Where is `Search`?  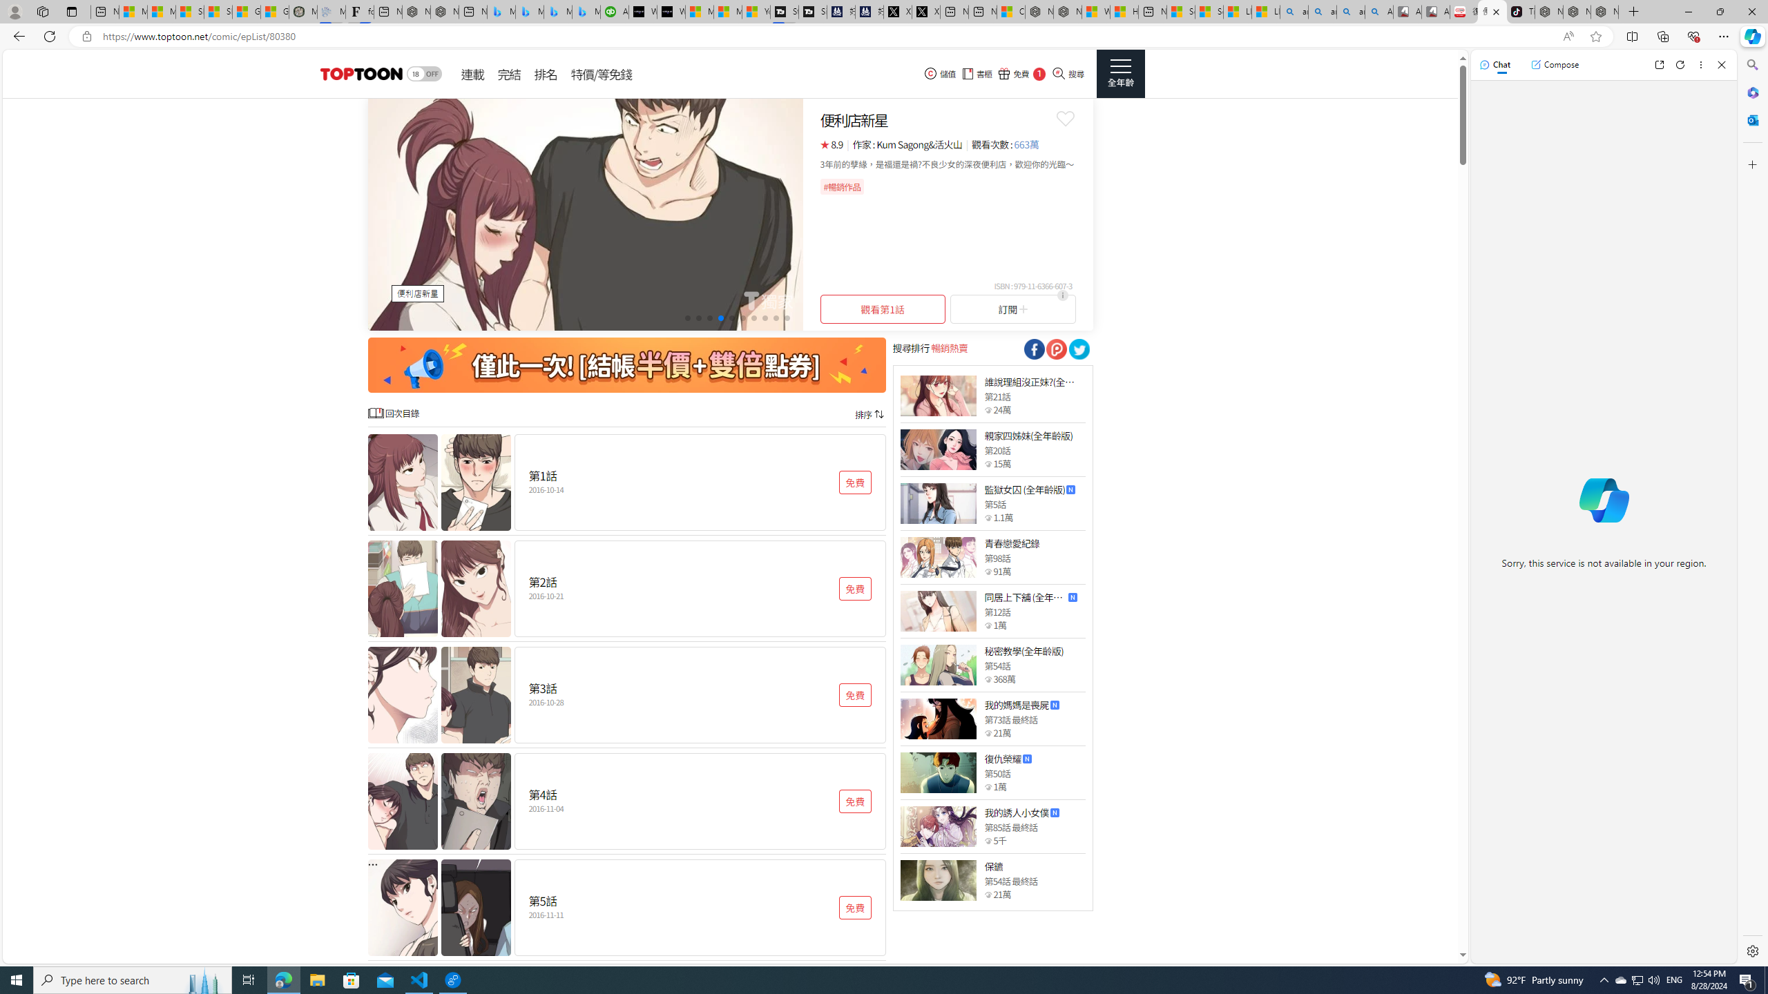
Search is located at coordinates (1751, 65).